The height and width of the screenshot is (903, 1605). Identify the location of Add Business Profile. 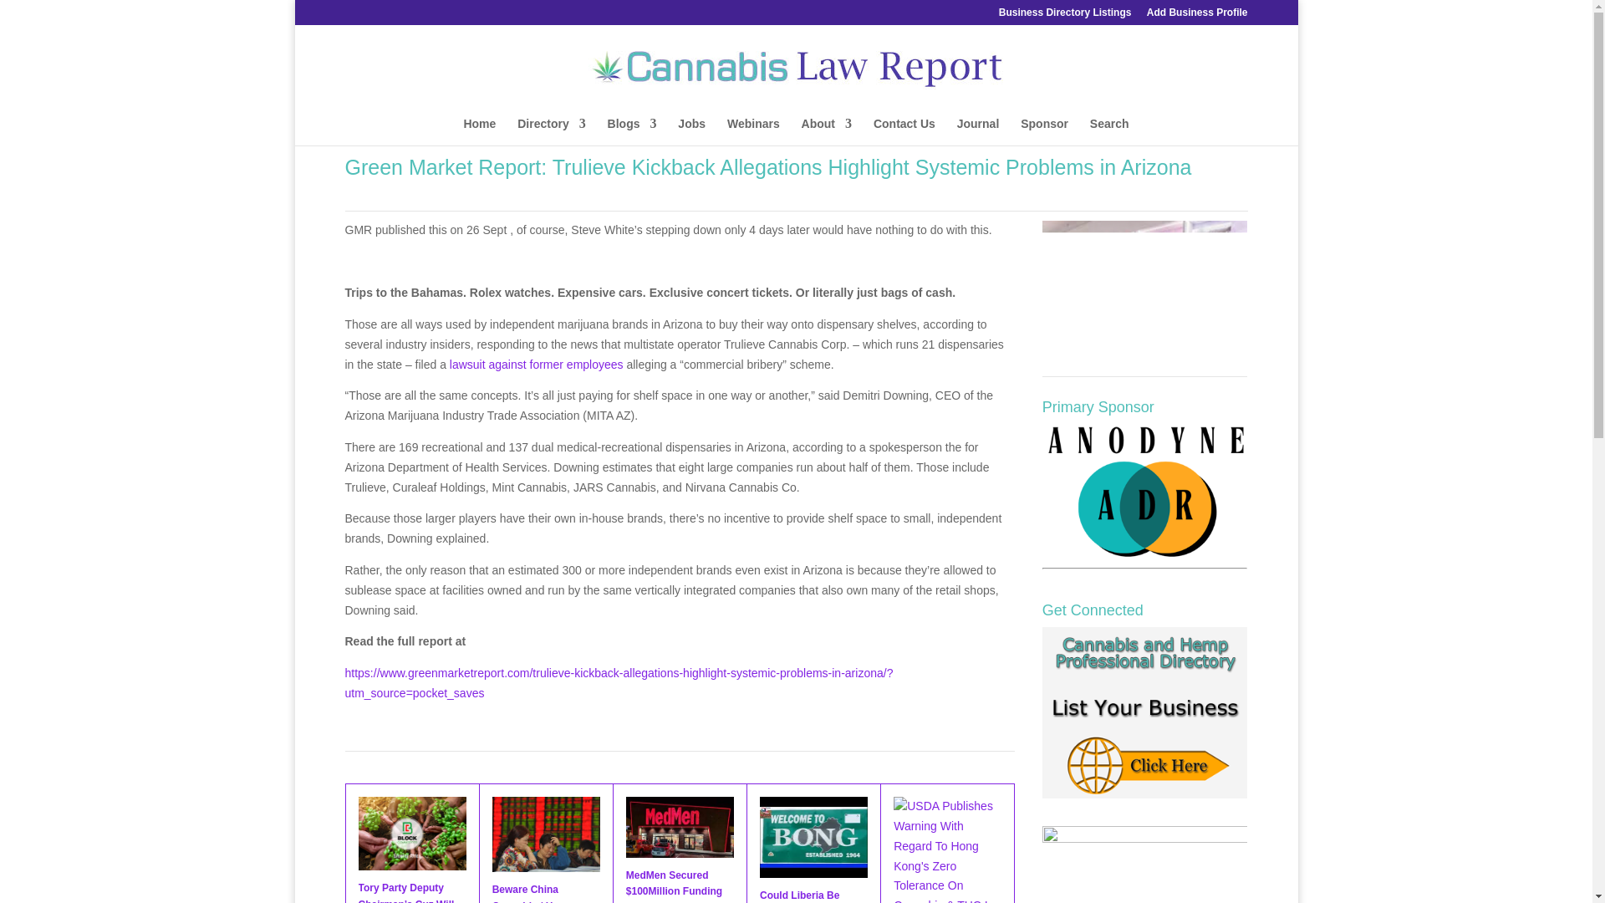
(1197, 16).